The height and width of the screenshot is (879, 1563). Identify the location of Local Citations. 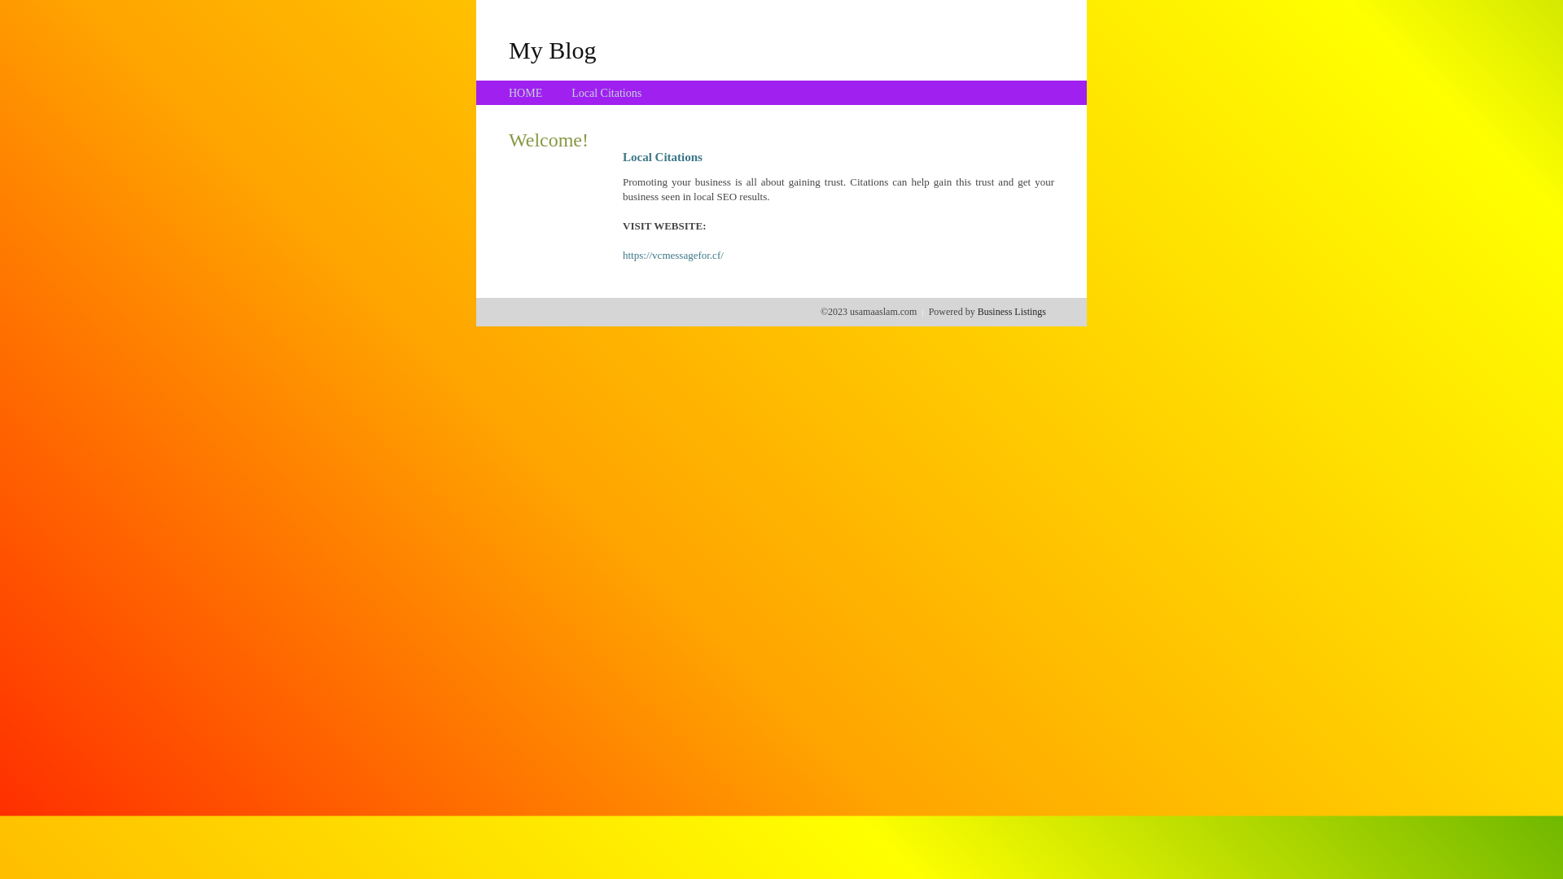
(606, 93).